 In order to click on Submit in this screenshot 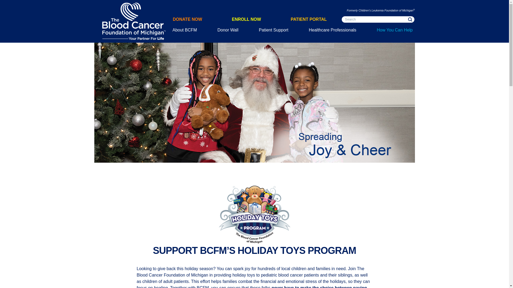, I will do `click(410, 19)`.